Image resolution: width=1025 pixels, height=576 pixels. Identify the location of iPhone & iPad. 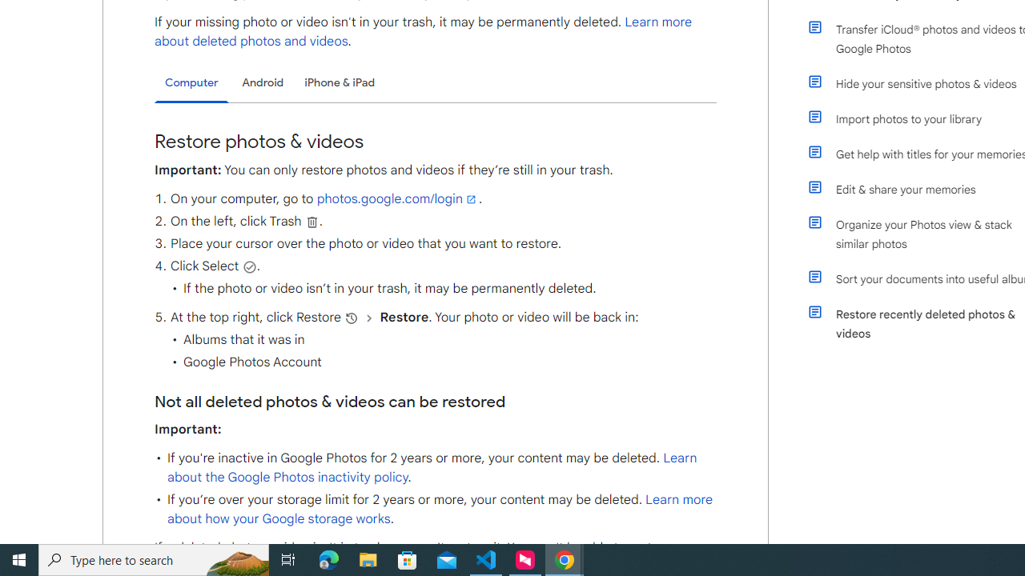
(340, 82).